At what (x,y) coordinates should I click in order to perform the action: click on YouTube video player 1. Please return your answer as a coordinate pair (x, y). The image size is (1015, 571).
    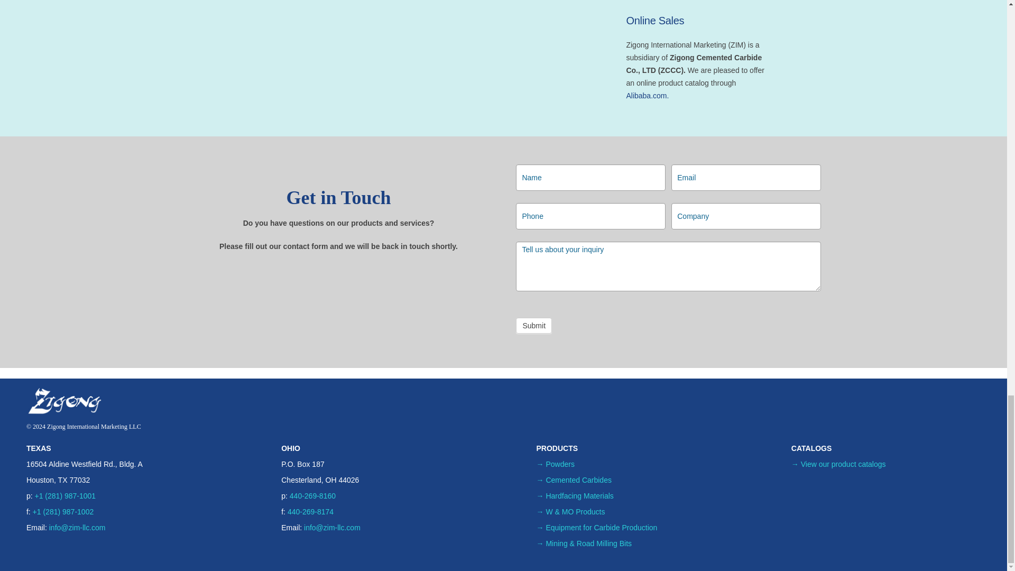
    Looking at the image, I should click on (338, 61).